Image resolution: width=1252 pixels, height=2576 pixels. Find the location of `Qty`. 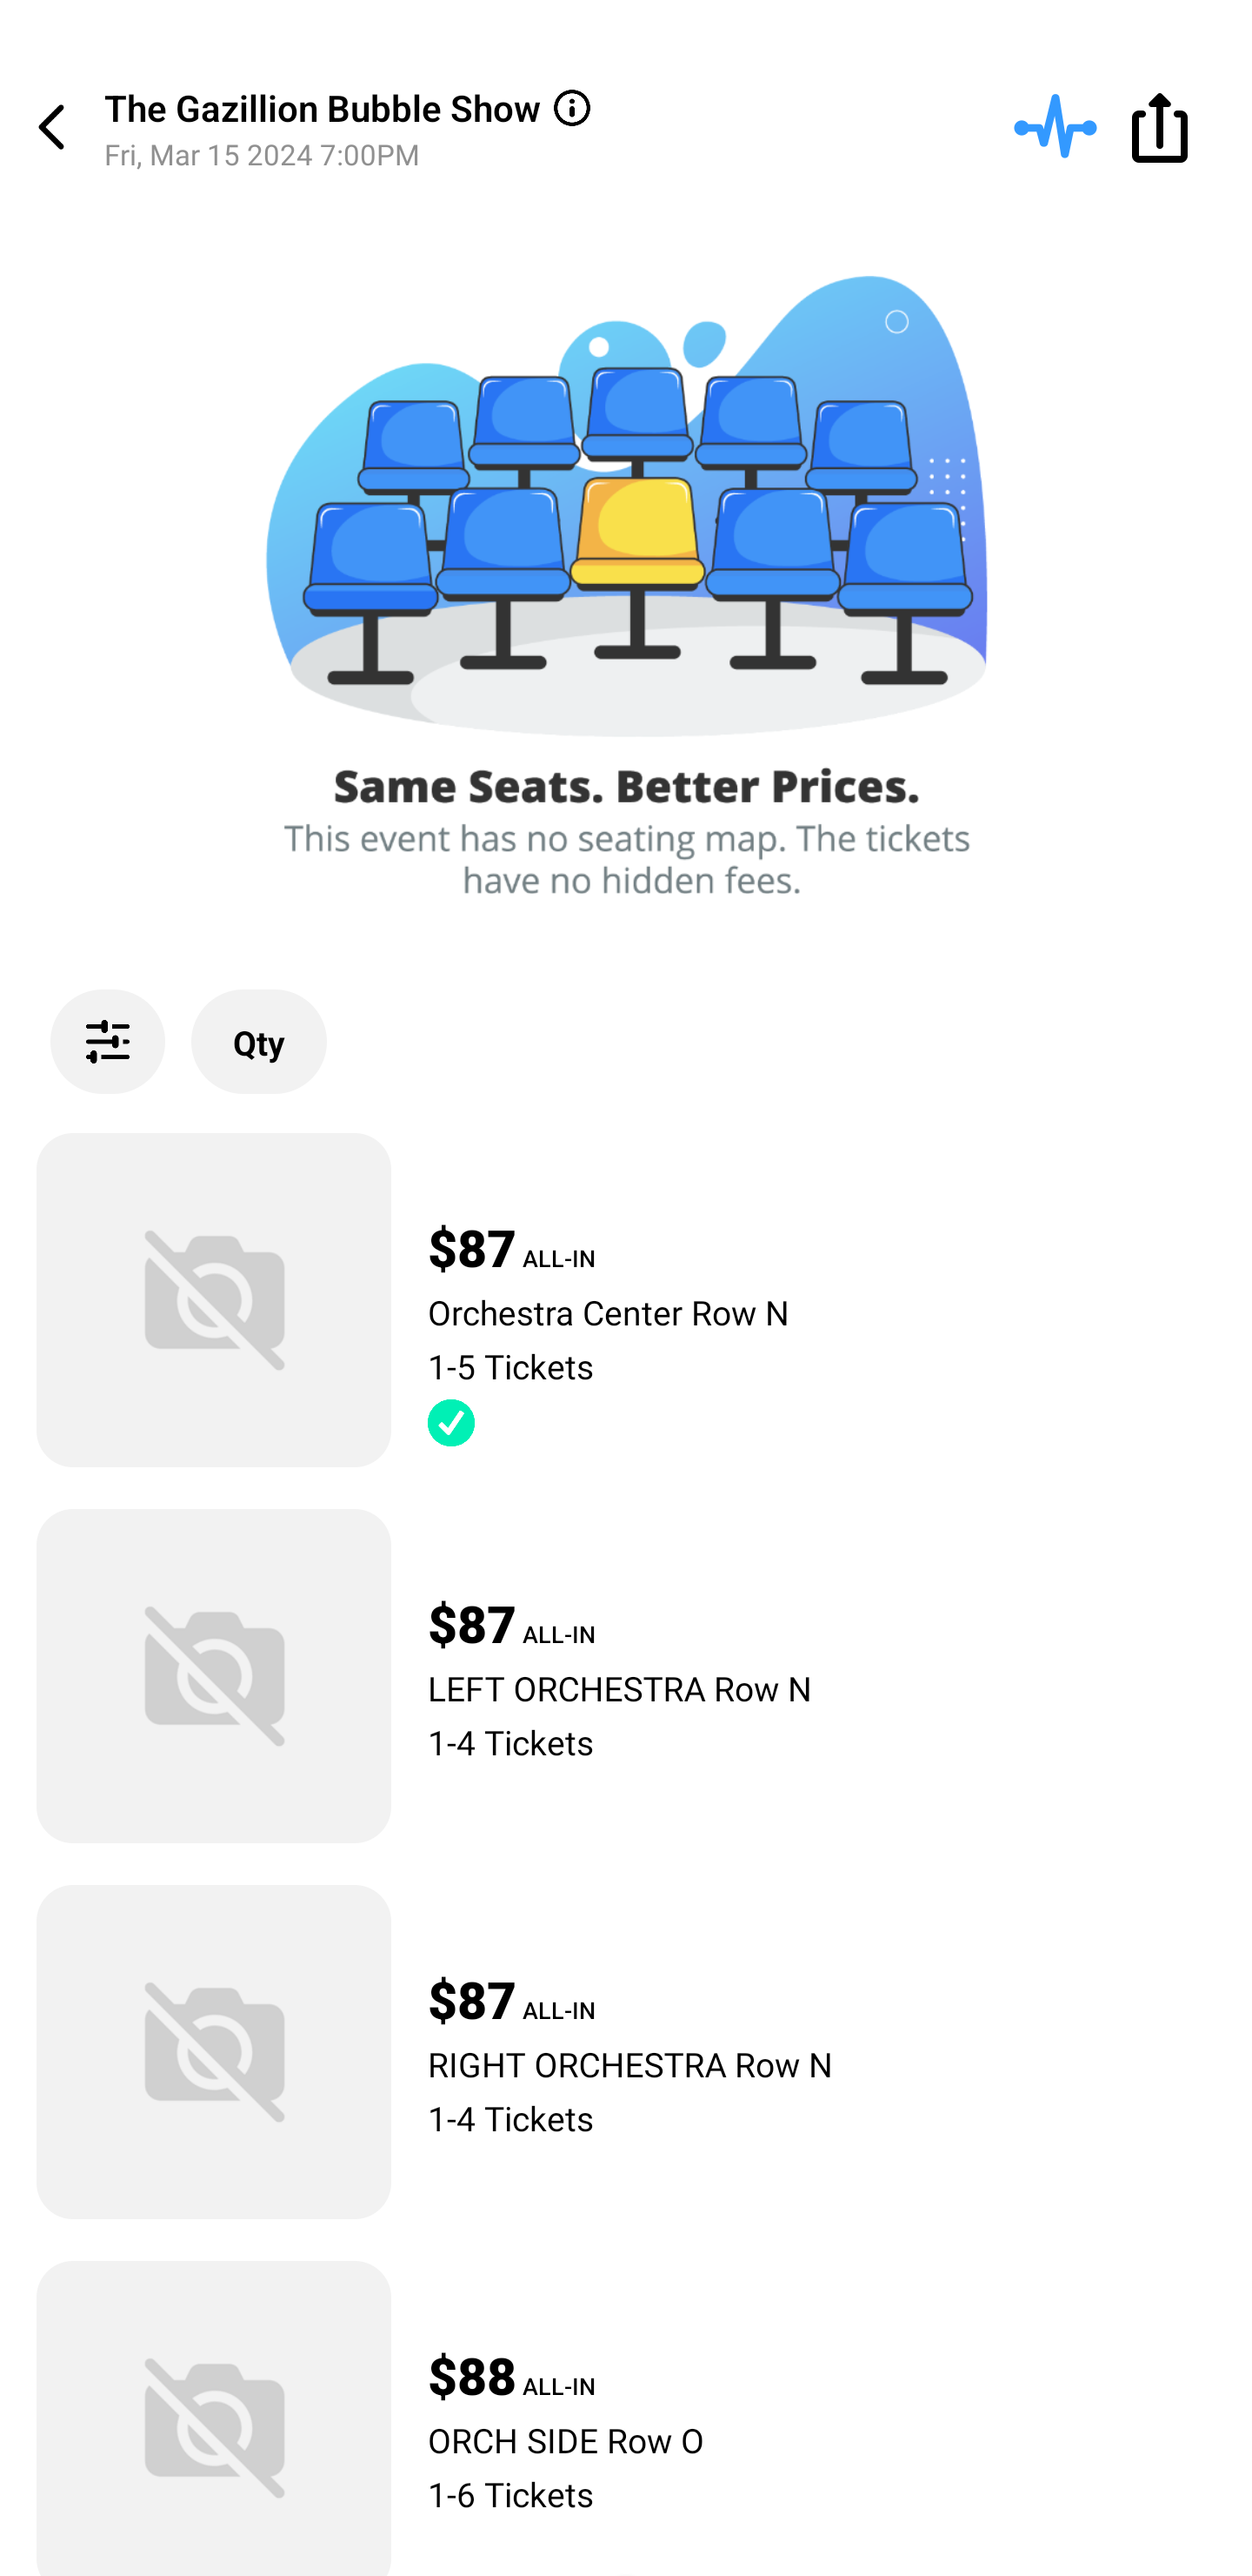

Qty is located at coordinates (259, 1042).